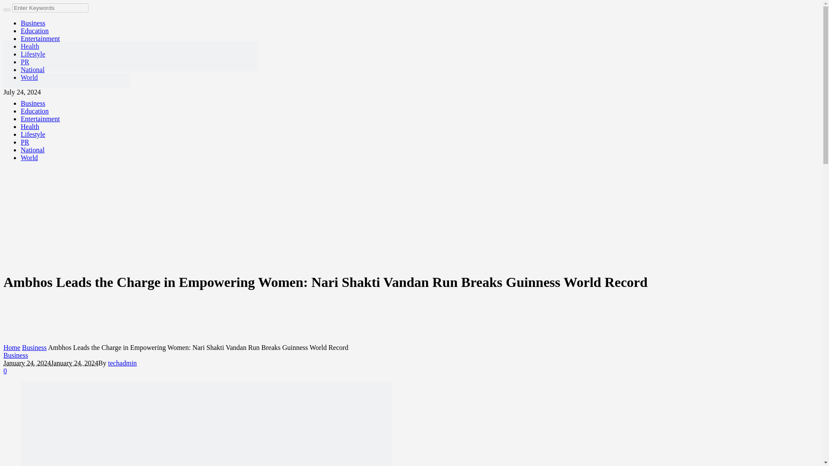 This screenshot has width=829, height=466. I want to click on Business, so click(34, 348).